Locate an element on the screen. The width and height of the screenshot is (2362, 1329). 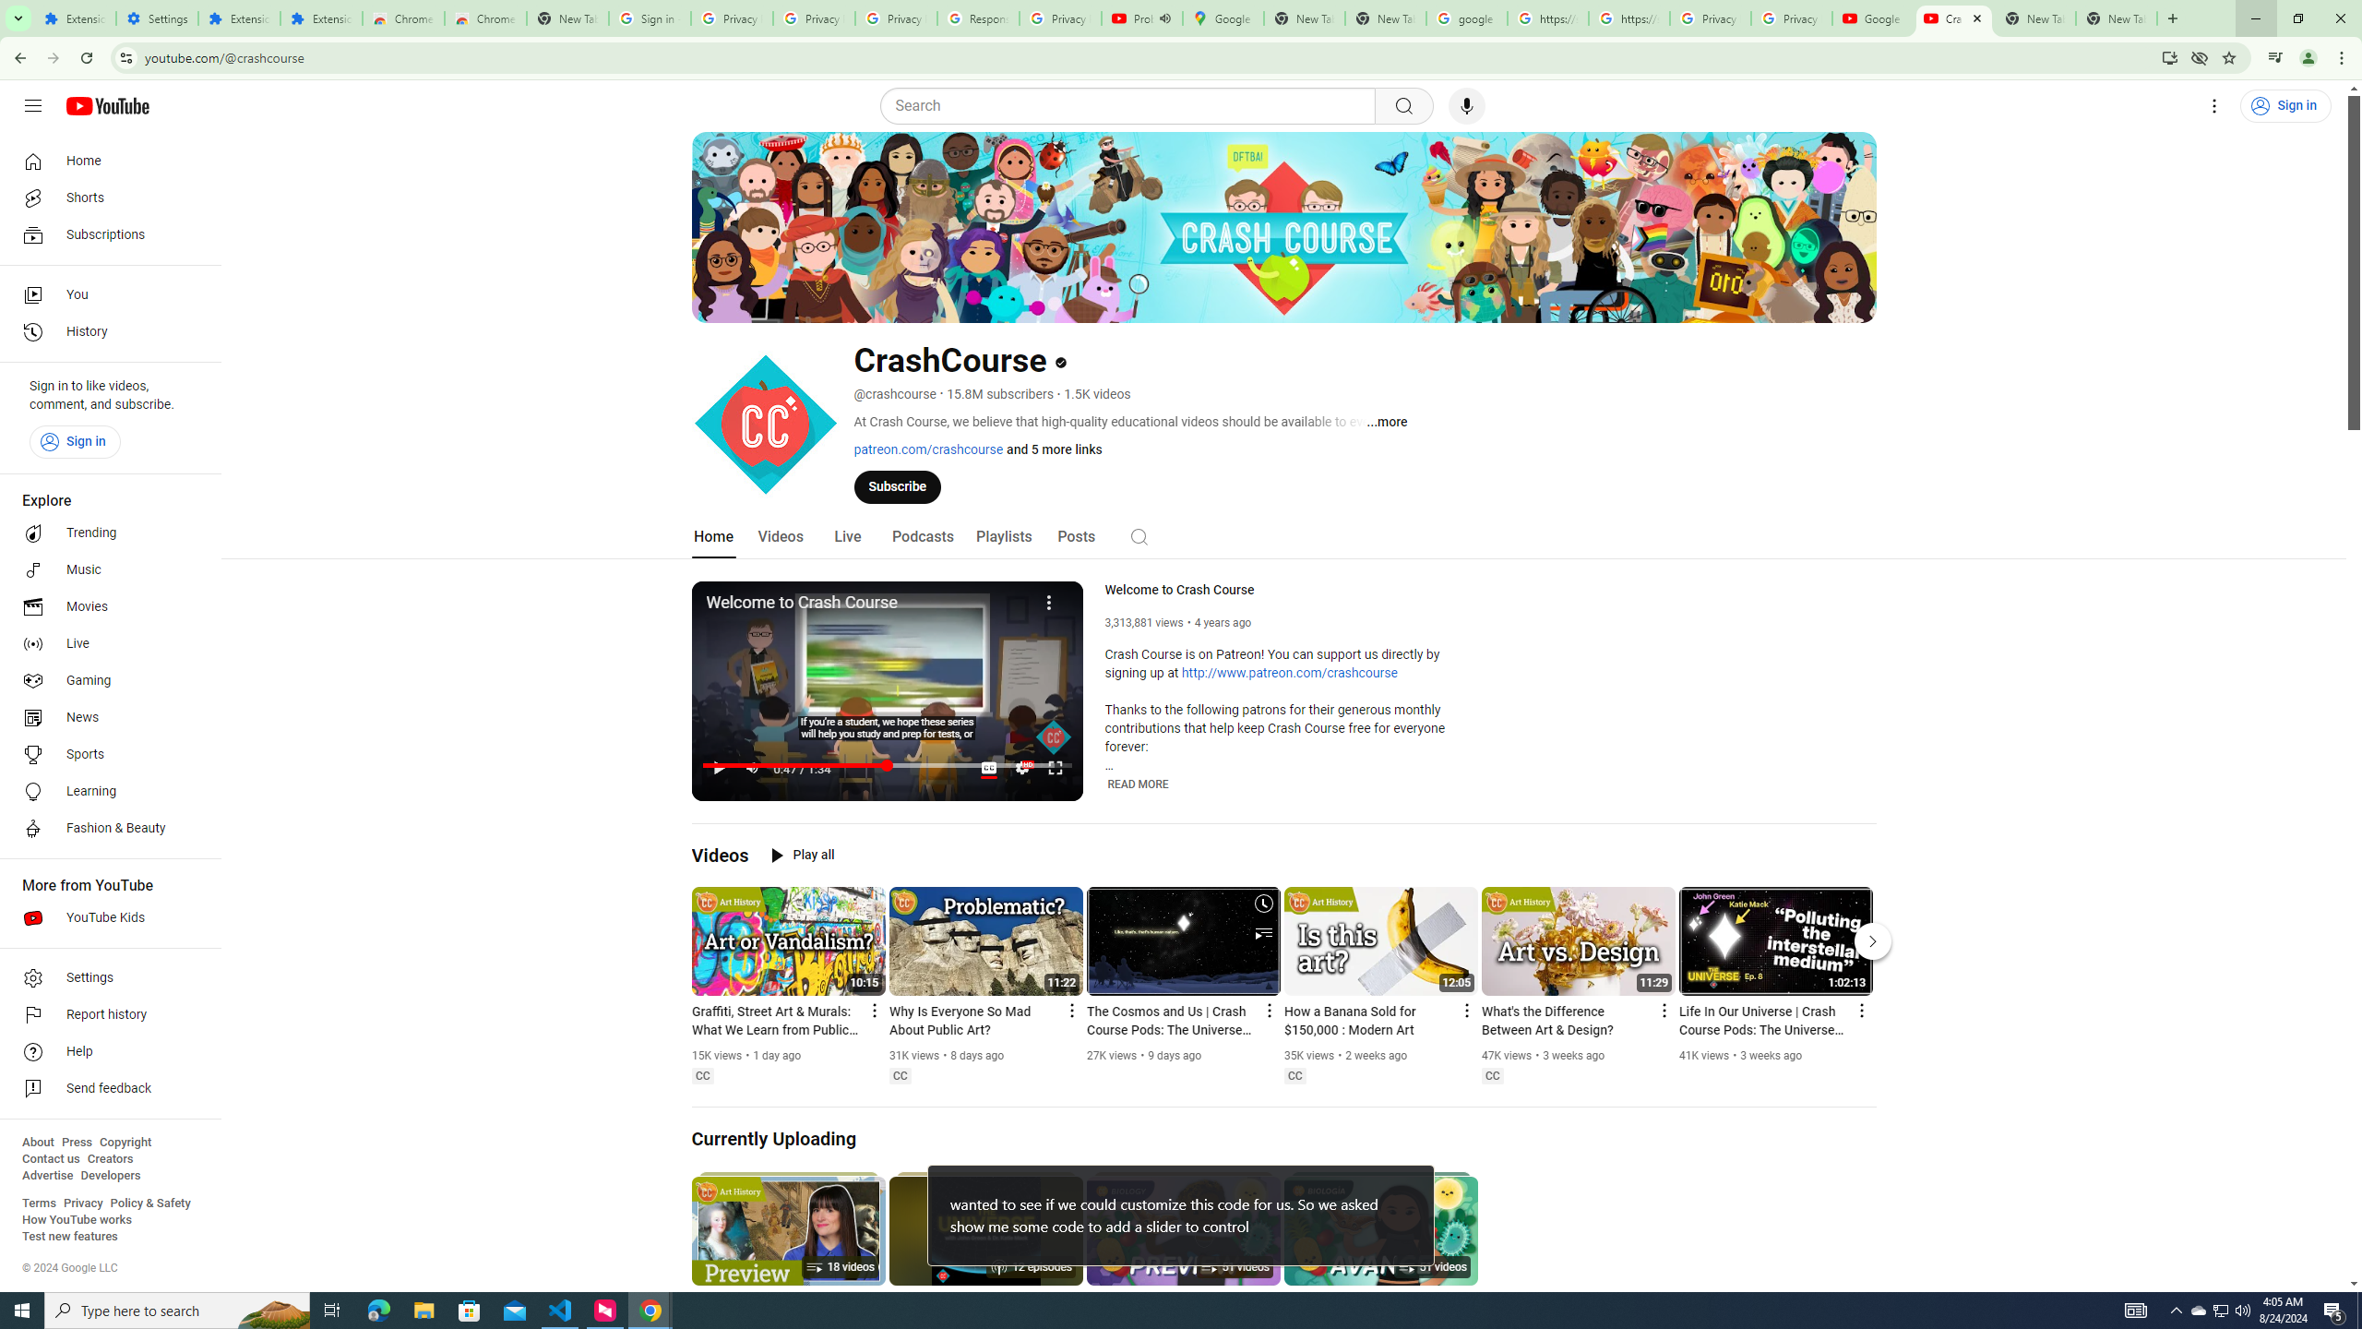
Minimize is located at coordinates (2255, 18).